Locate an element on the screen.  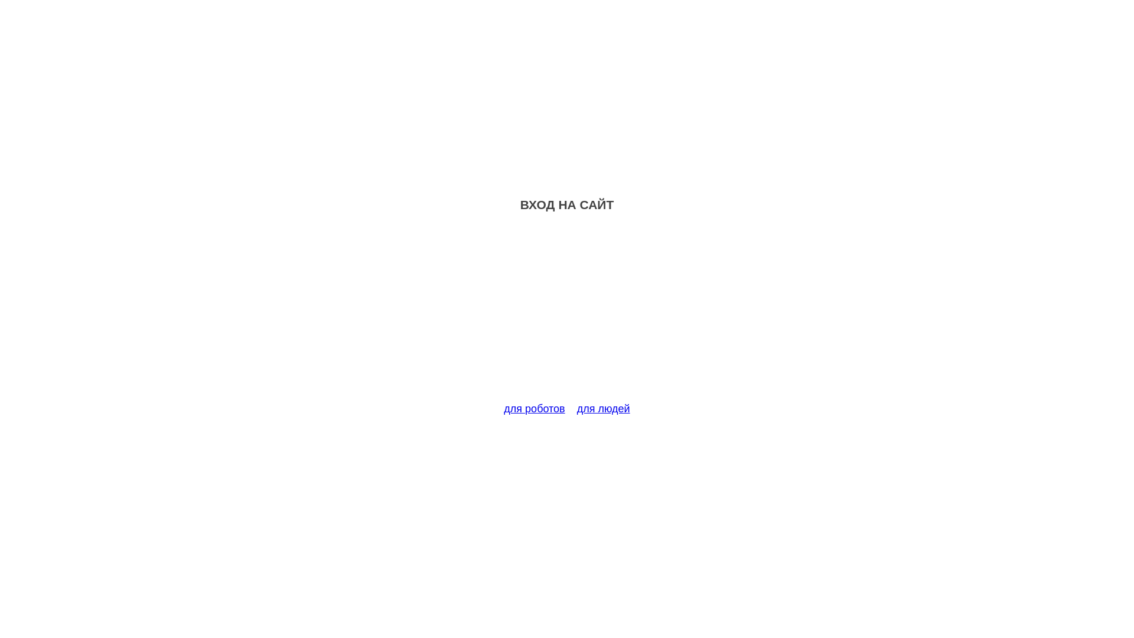
Advertisement is located at coordinates (567, 314).